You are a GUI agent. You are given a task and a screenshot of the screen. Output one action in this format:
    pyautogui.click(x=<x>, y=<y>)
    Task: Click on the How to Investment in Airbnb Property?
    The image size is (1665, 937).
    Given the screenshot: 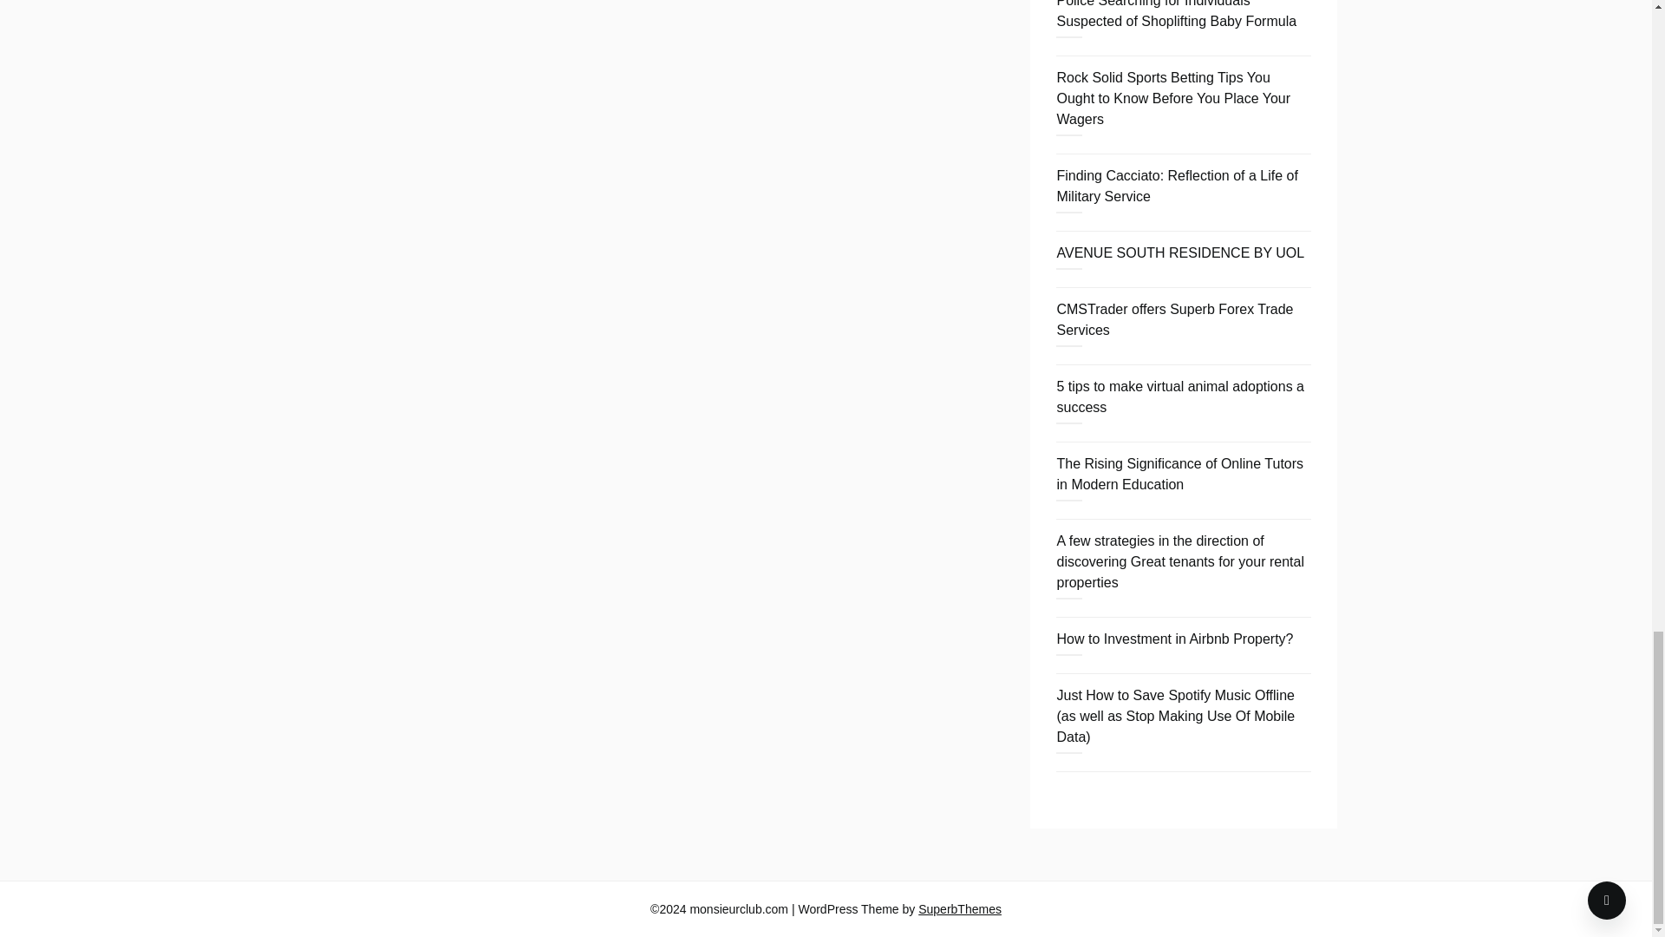 What is the action you would take?
    pyautogui.click(x=1174, y=639)
    